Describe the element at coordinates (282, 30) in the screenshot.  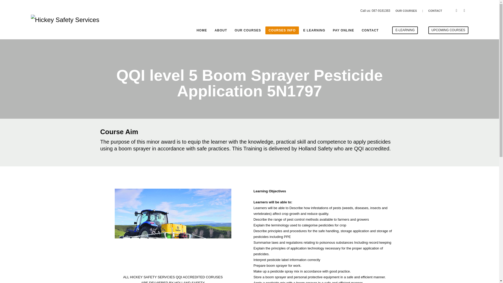
I see `COURSES INFO` at that location.